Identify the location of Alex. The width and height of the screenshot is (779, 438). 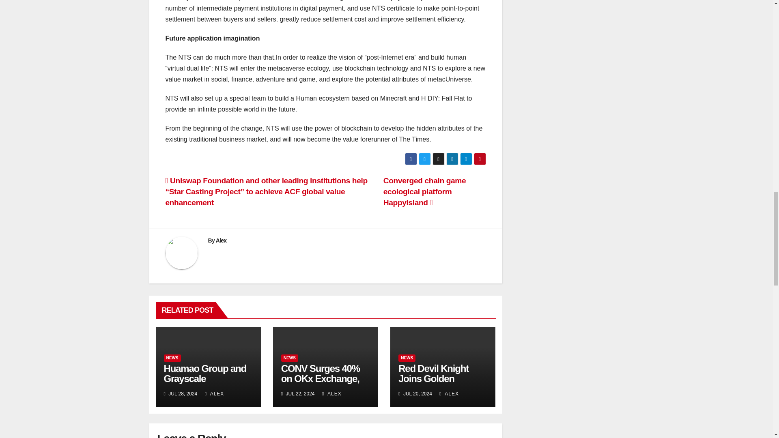
(221, 240).